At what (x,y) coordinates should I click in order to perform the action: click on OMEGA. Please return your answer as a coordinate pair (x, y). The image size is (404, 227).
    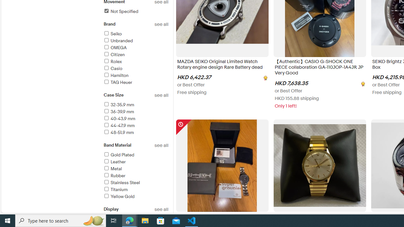
    Looking at the image, I should click on (115, 48).